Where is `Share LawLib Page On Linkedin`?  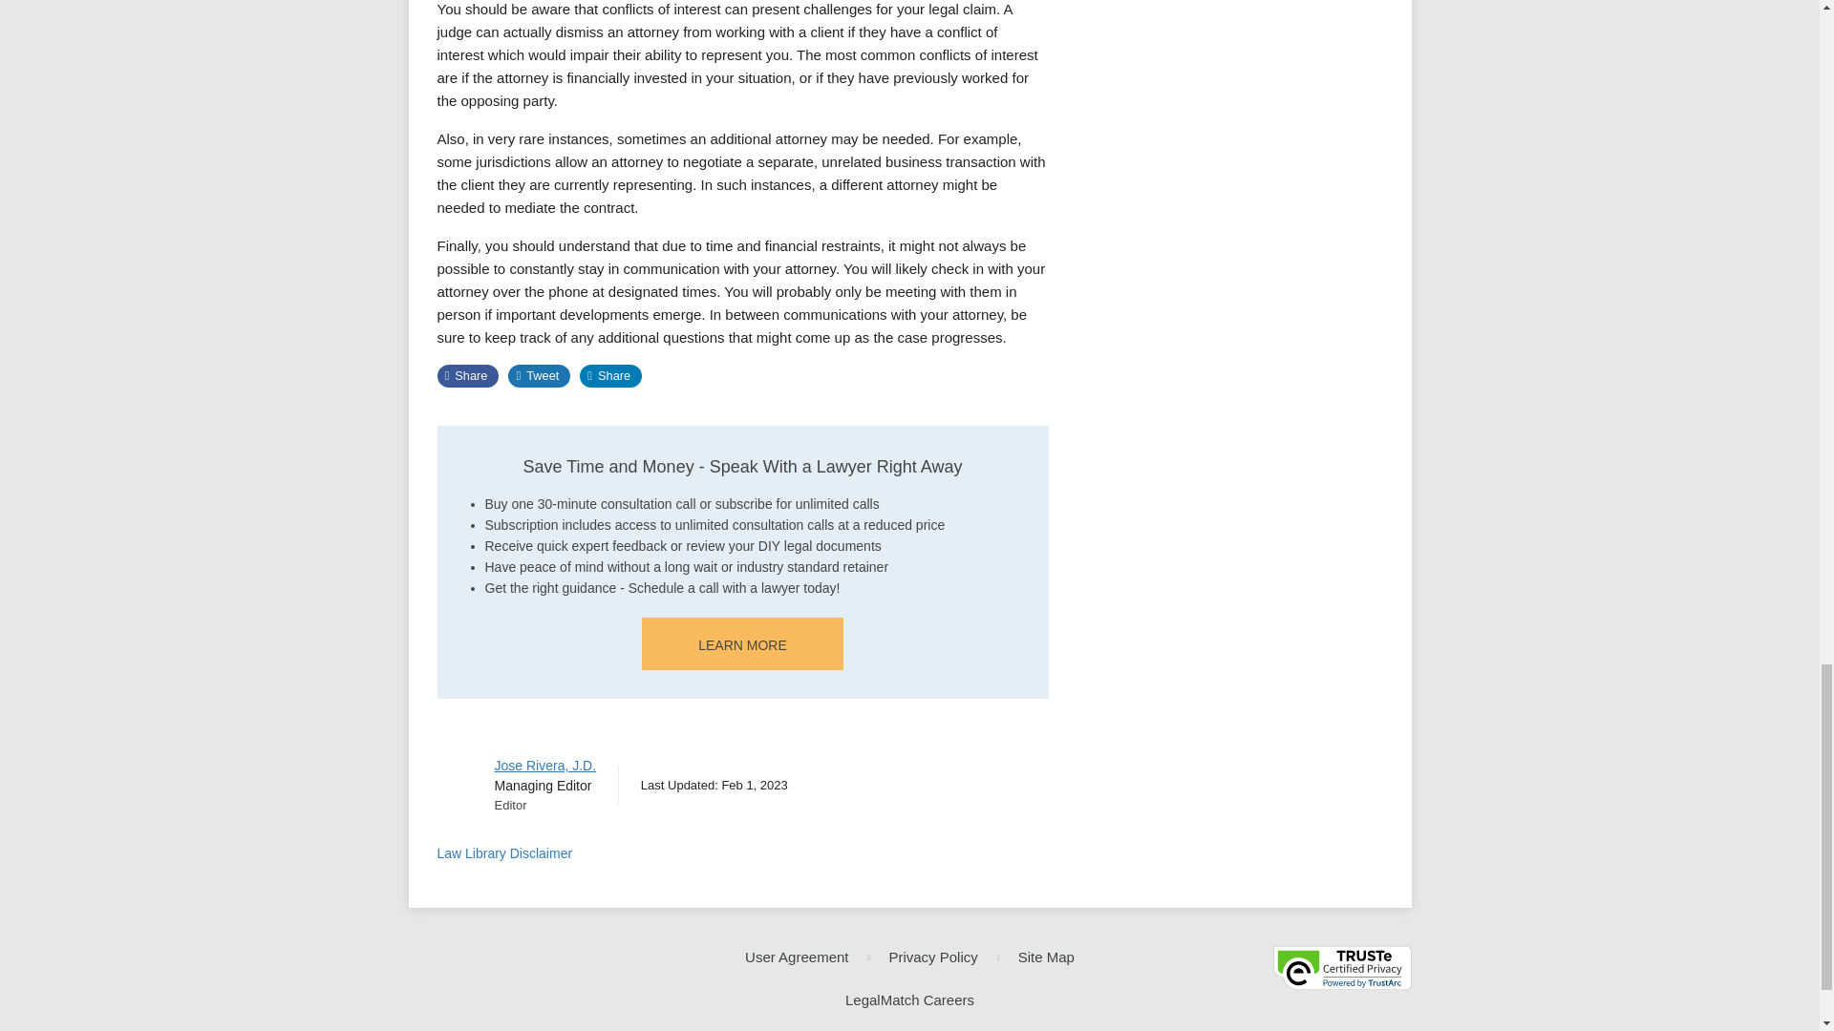
Share LawLib Page On Linkedin is located at coordinates (610, 376).